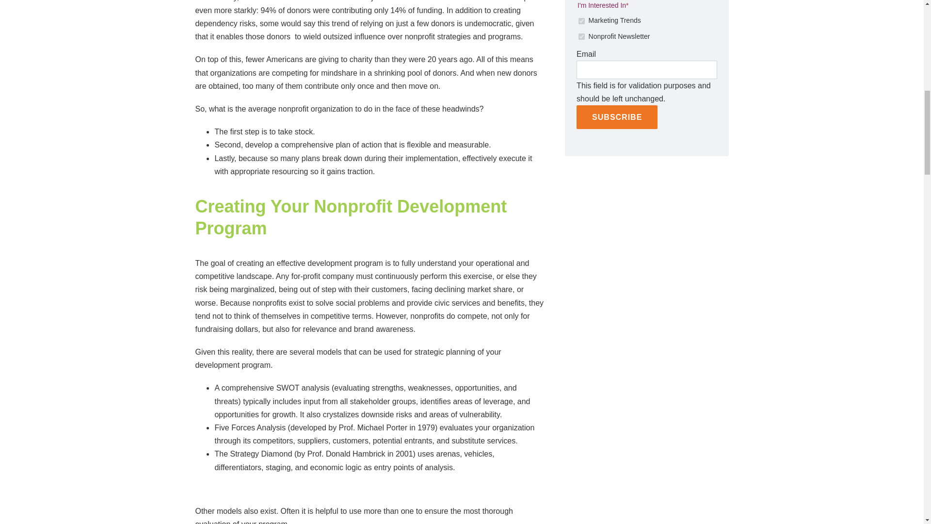  What do you see at coordinates (617, 117) in the screenshot?
I see `Subscribe` at bounding box center [617, 117].